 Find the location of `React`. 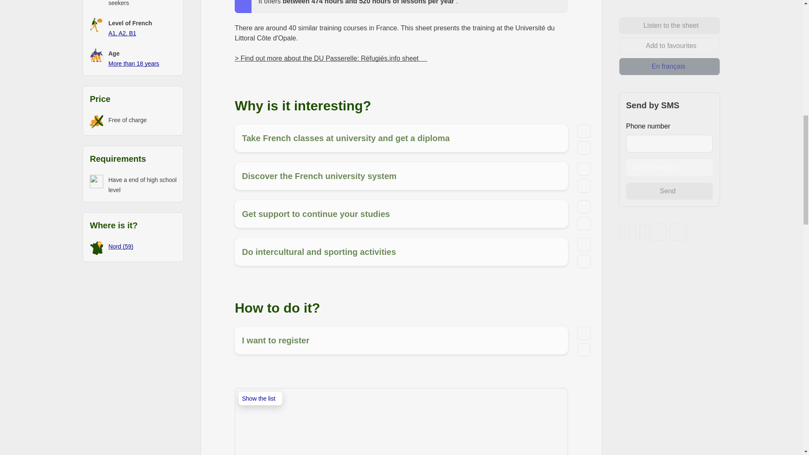

React is located at coordinates (584, 147).